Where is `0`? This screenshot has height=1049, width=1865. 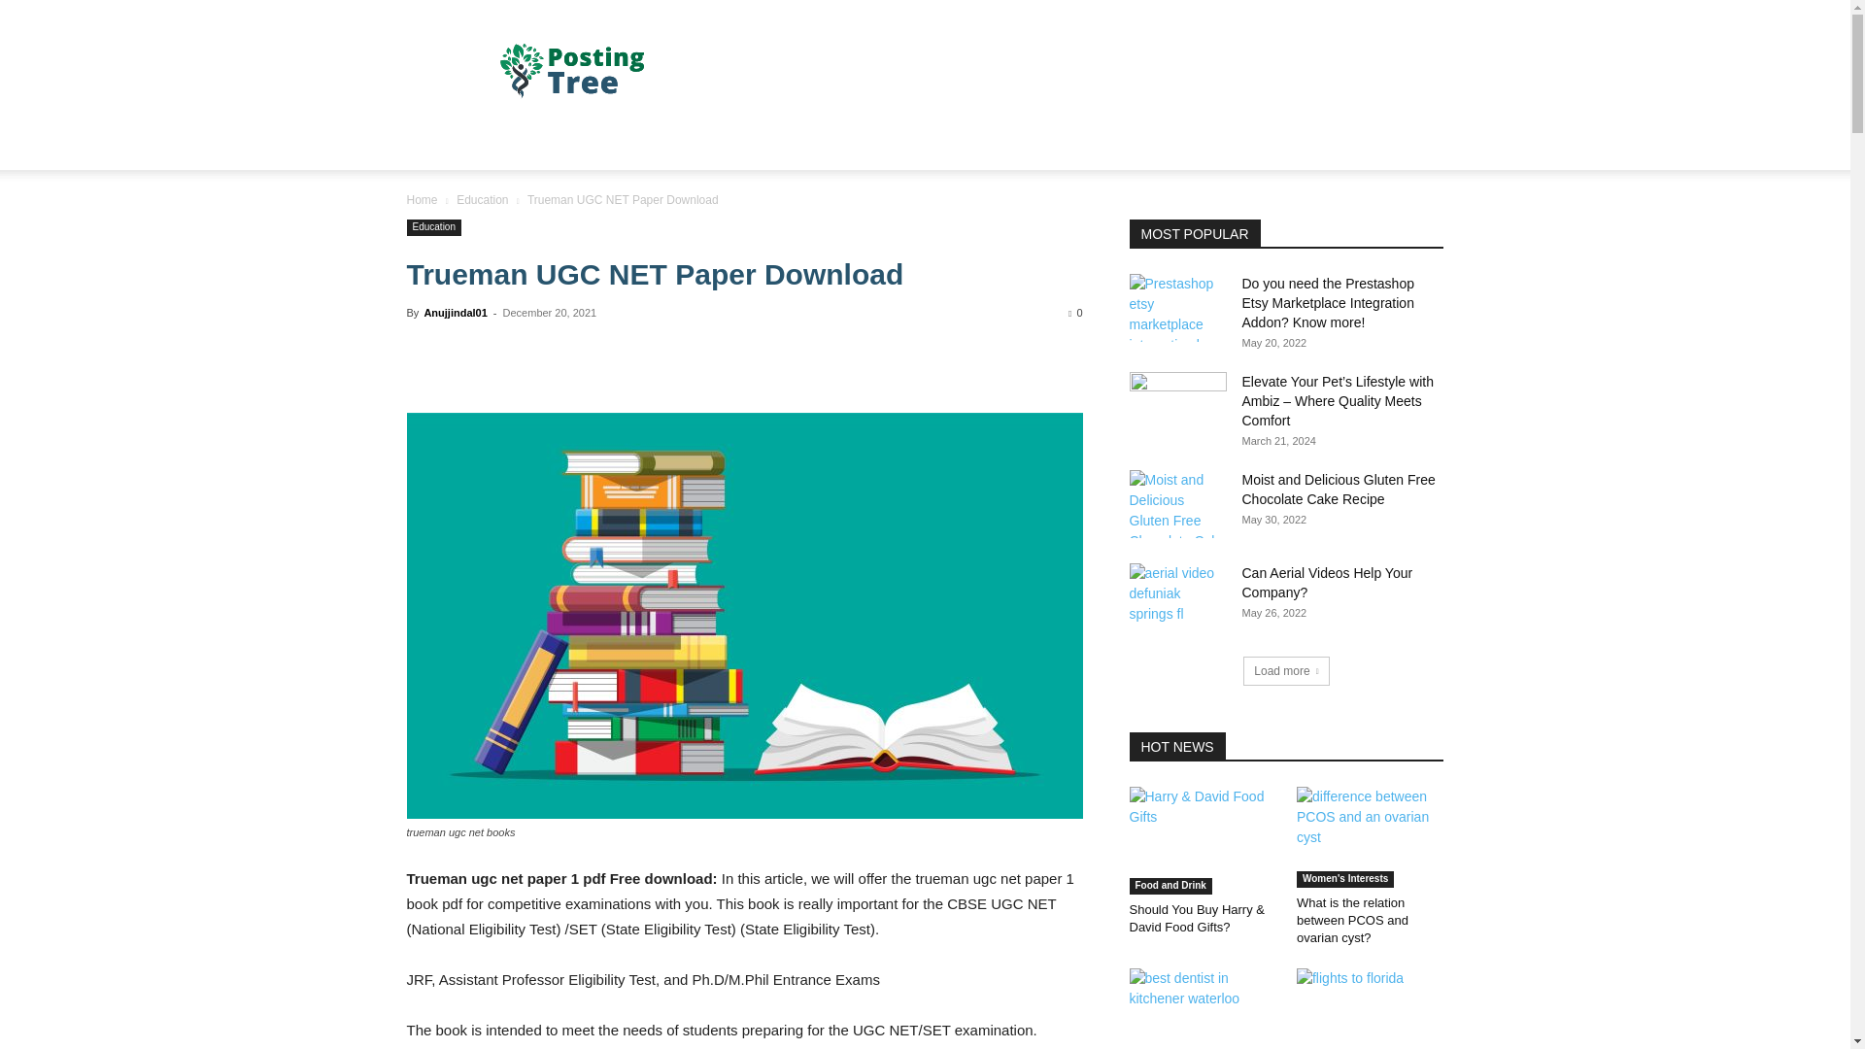
0 is located at coordinates (1074, 313).